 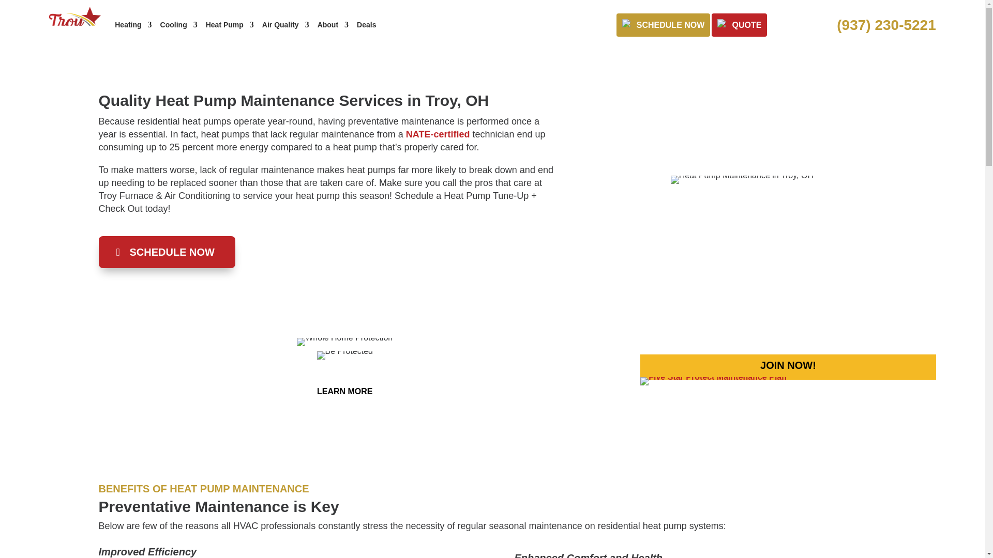 I want to click on Five Star Protect Maintenance Plan, so click(x=713, y=381).